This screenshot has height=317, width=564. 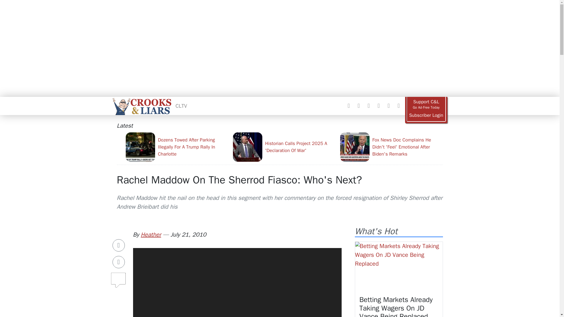 I want to click on CLTV, so click(x=181, y=106).